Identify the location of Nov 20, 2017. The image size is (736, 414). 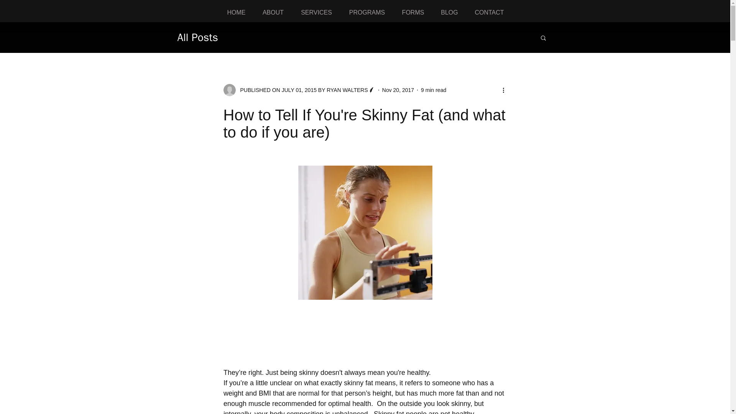
(398, 89).